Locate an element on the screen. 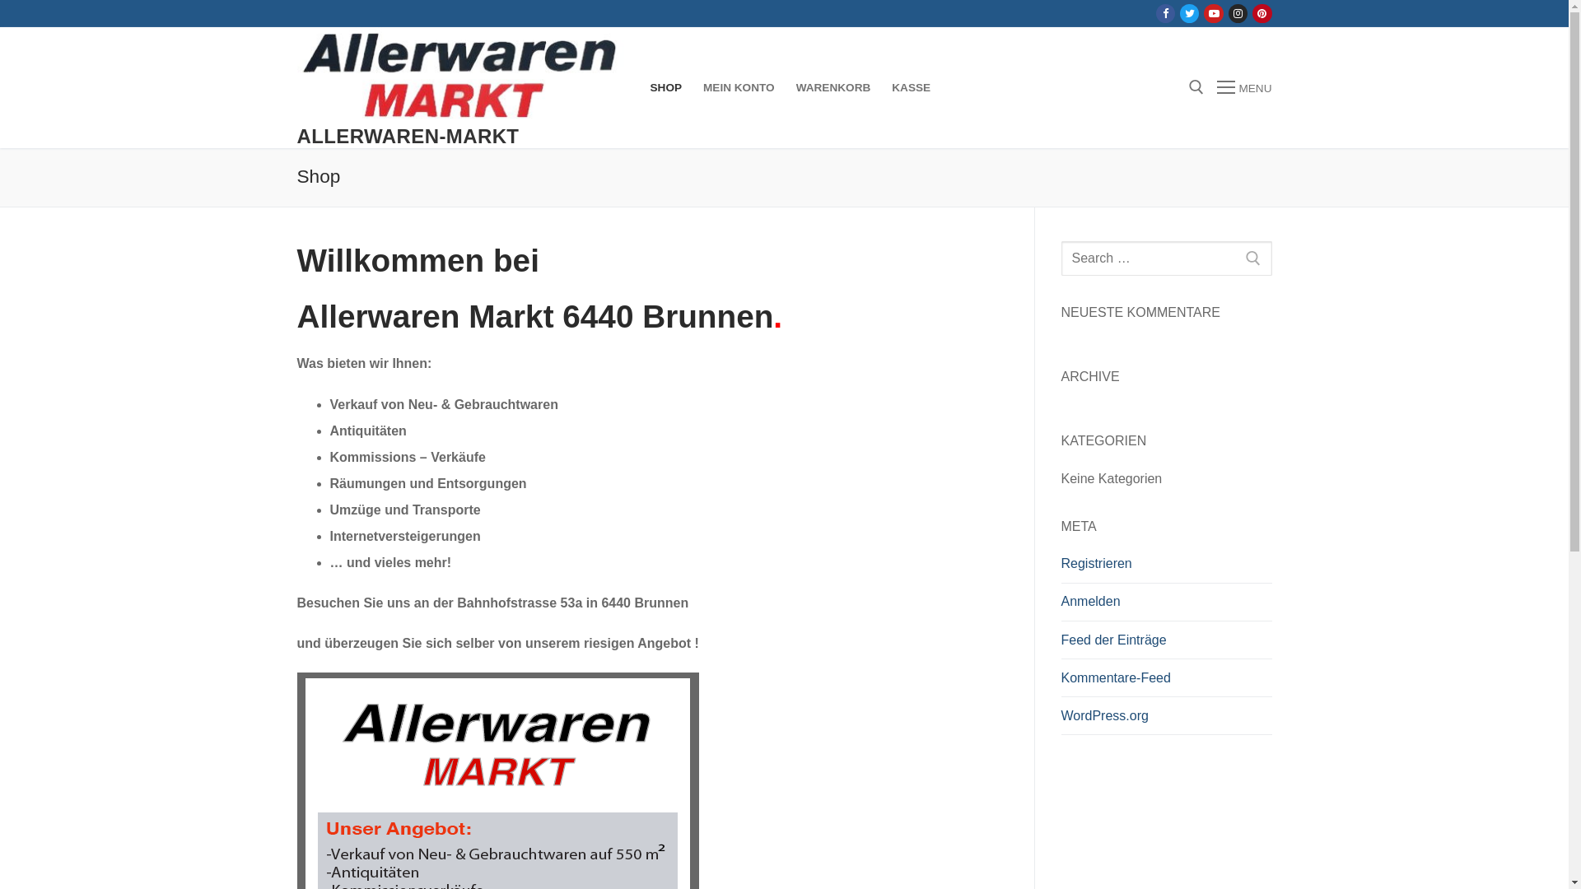 This screenshot has height=889, width=1581. ALLERWAREN-MARKT is located at coordinates (408, 137).